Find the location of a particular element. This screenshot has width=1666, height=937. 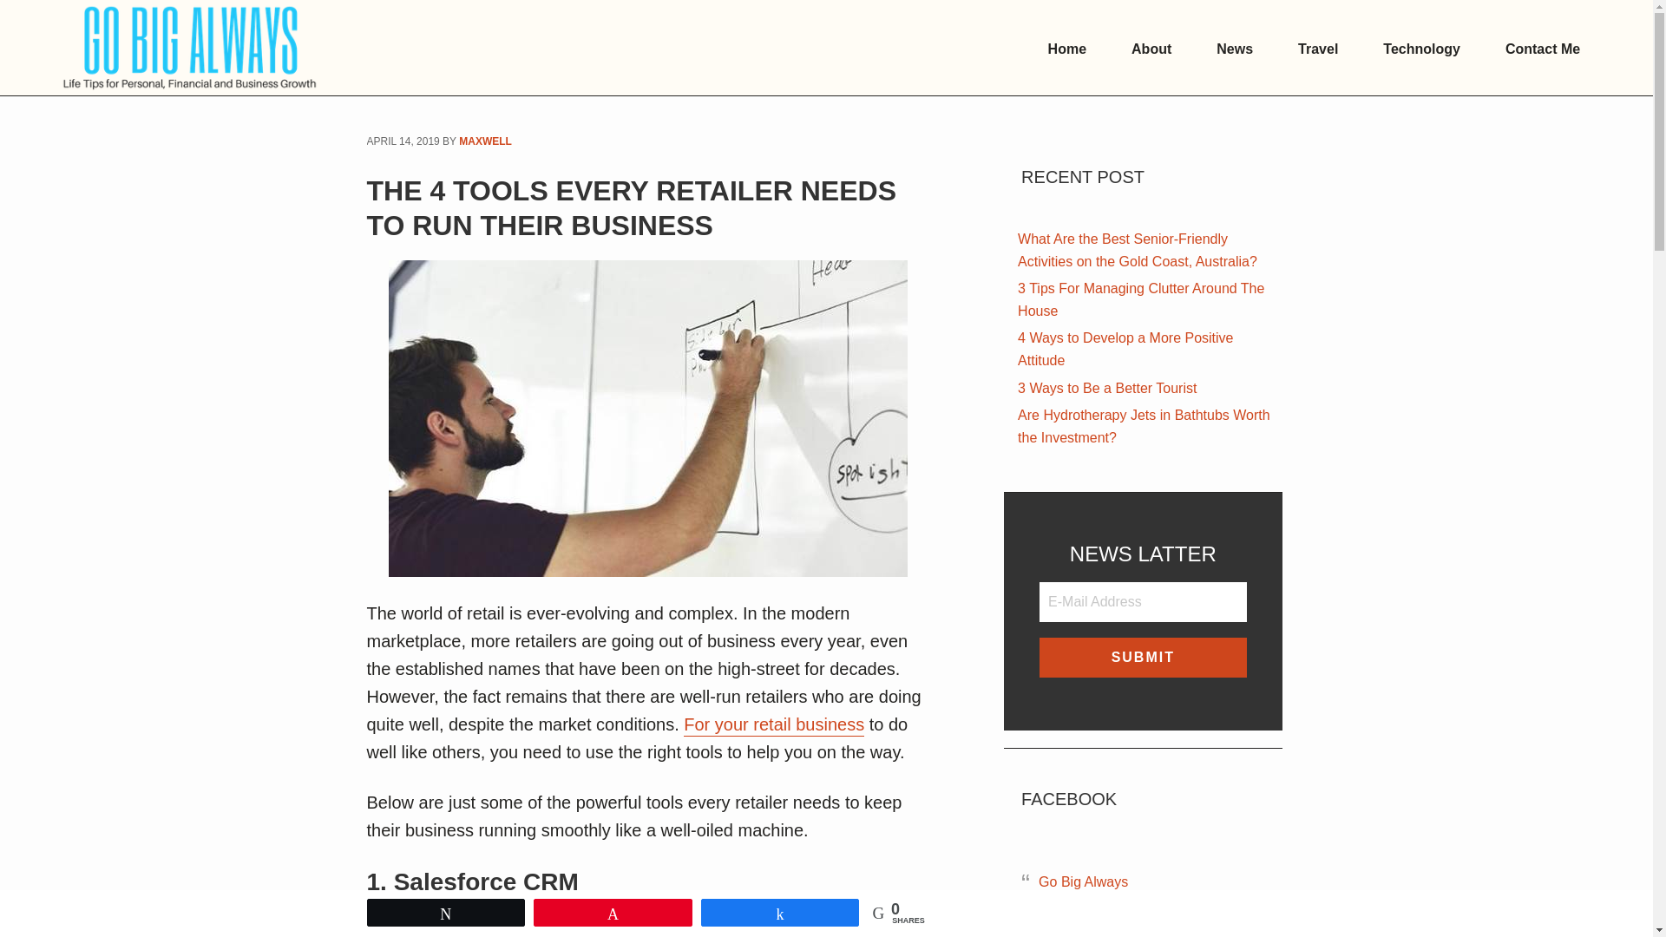

MAXWELL is located at coordinates (485, 142).